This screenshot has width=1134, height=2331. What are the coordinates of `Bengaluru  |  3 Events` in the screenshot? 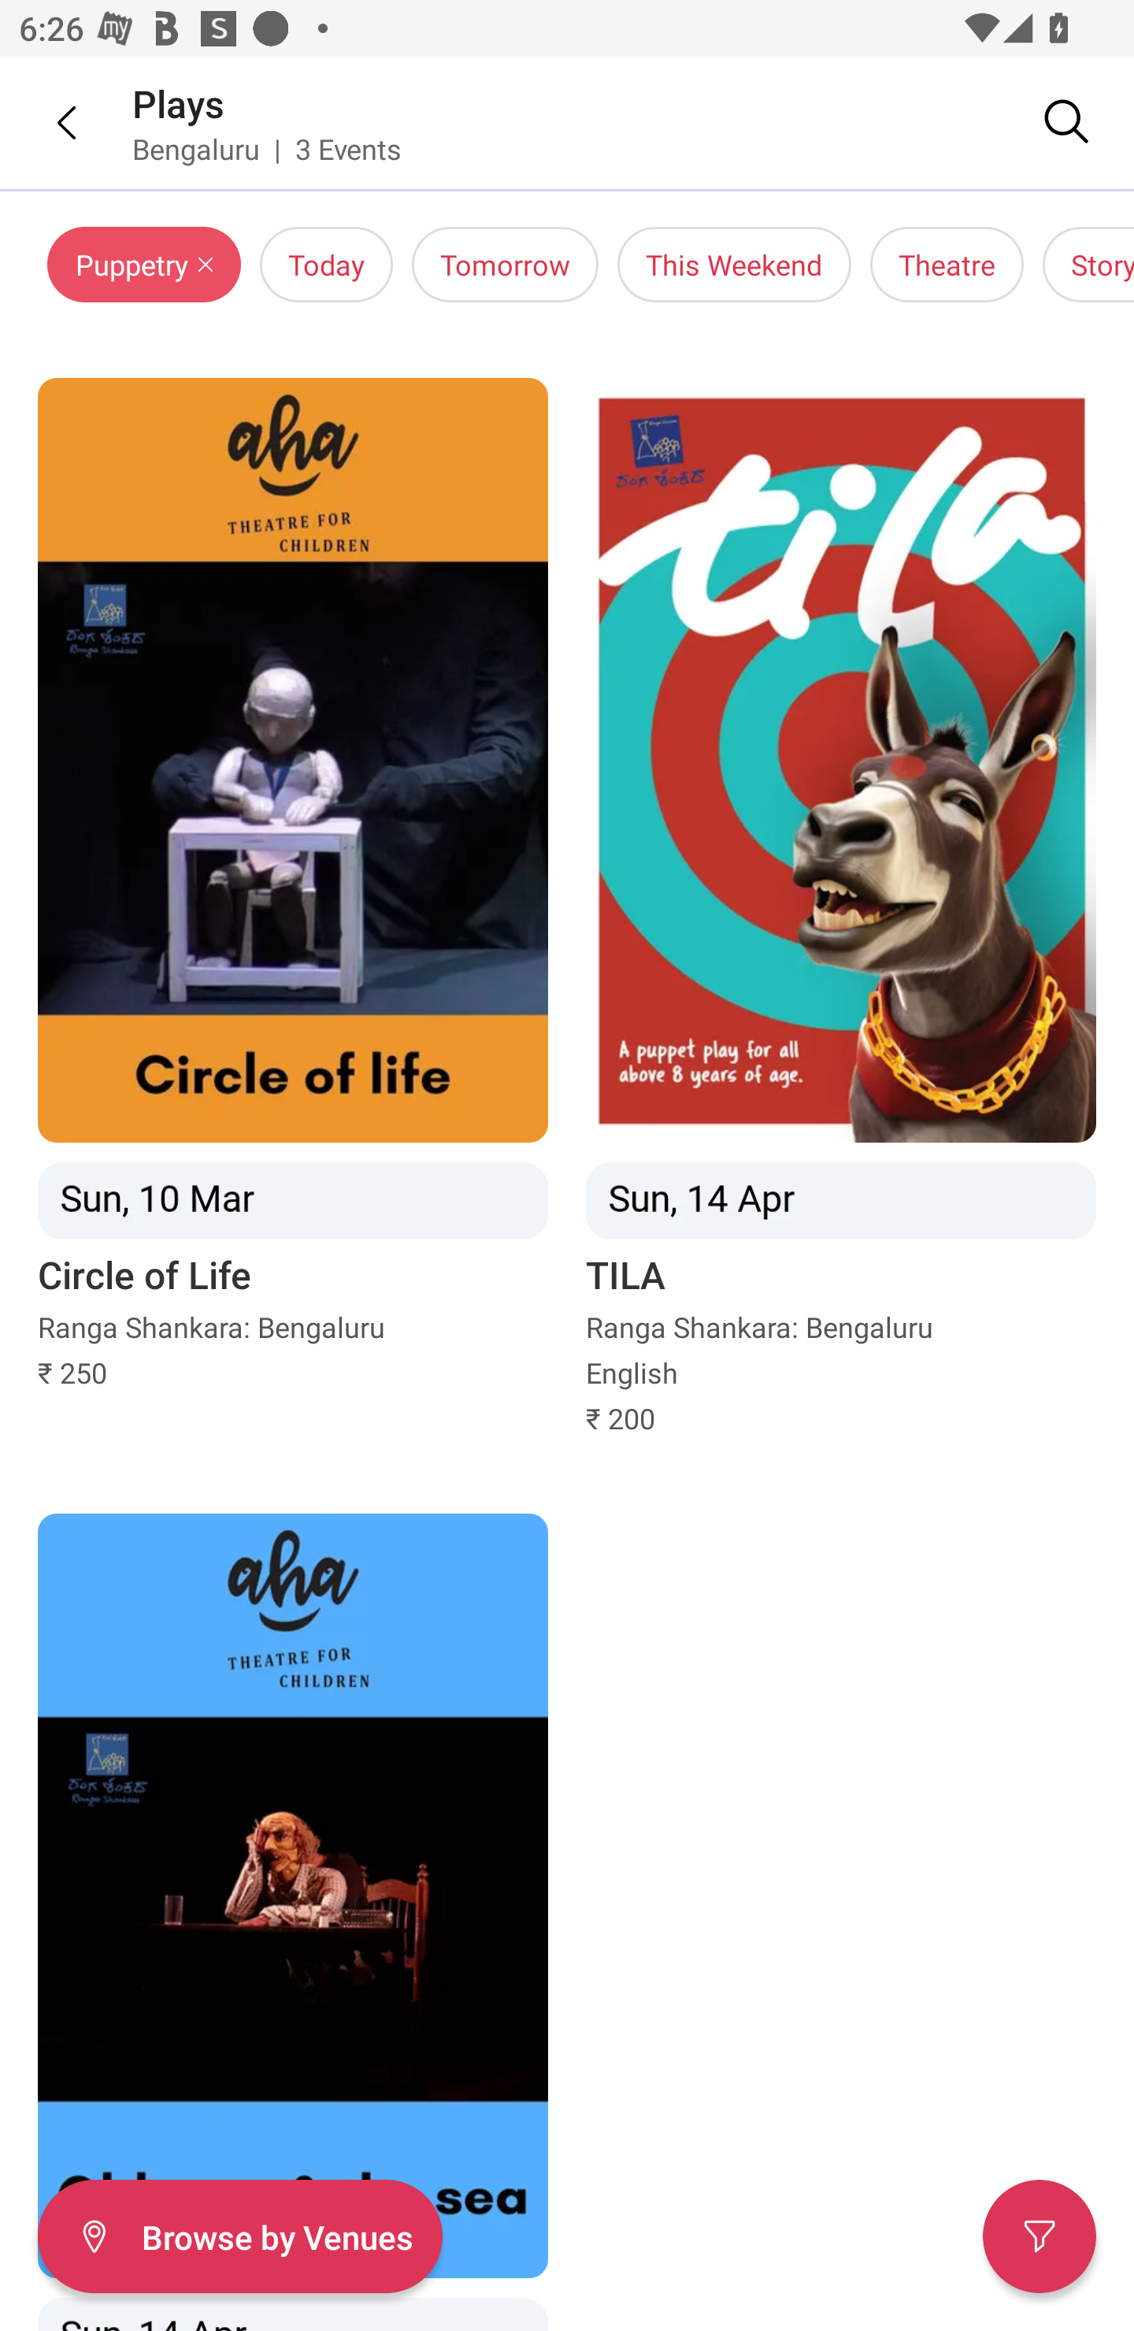 It's located at (268, 148).